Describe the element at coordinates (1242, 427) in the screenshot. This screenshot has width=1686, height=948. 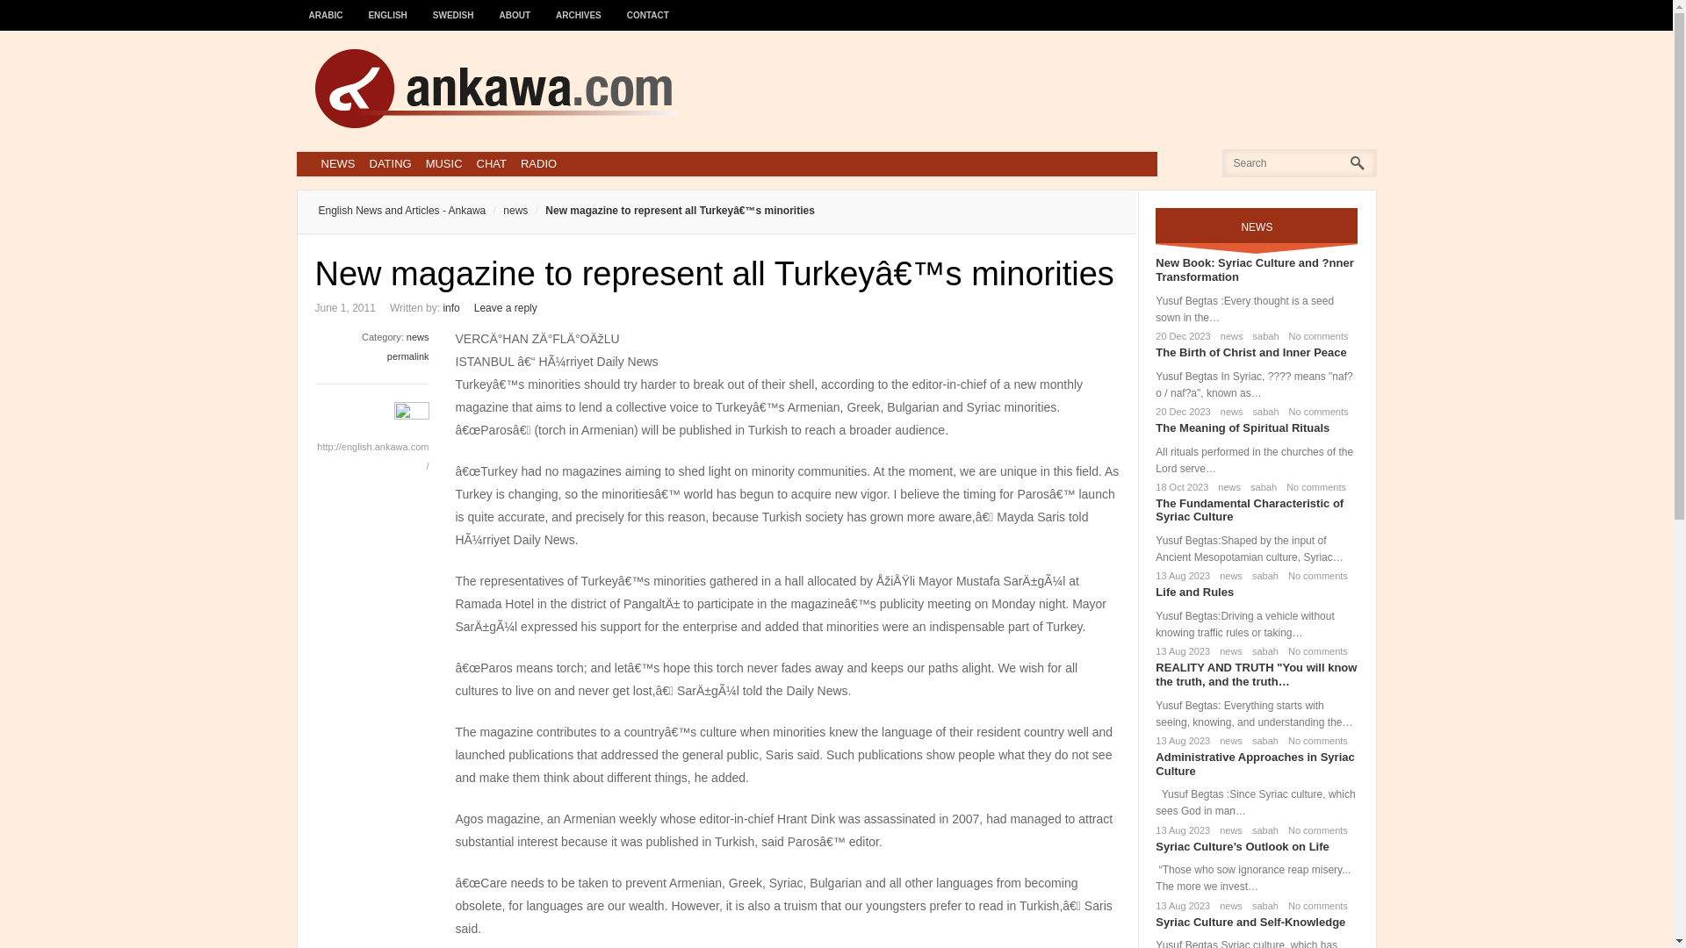
I see `The Meaning of Spiritual Rituals` at that location.